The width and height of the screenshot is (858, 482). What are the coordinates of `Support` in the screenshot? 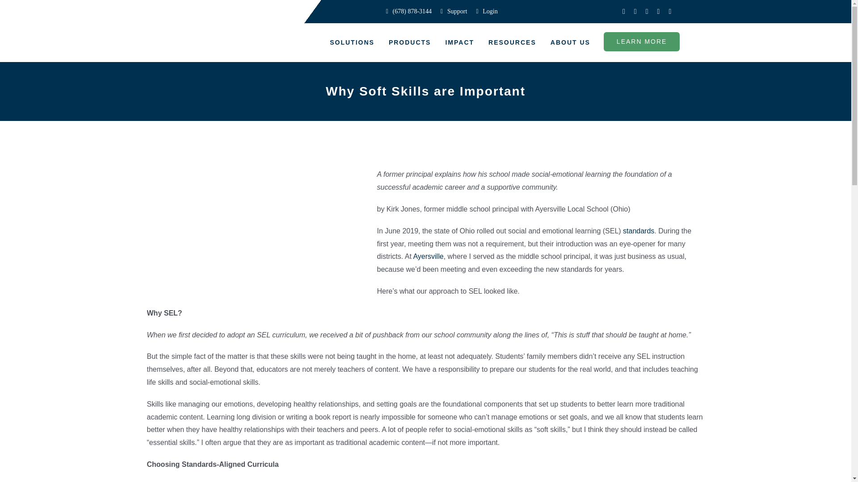 It's located at (454, 12).